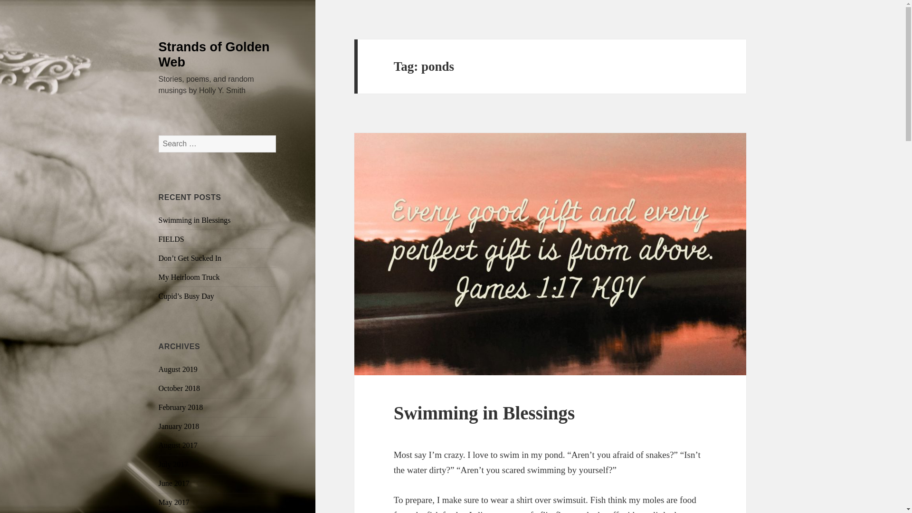 The width and height of the screenshot is (912, 513). What do you see at coordinates (189, 276) in the screenshot?
I see `My Heirloom Truck` at bounding box center [189, 276].